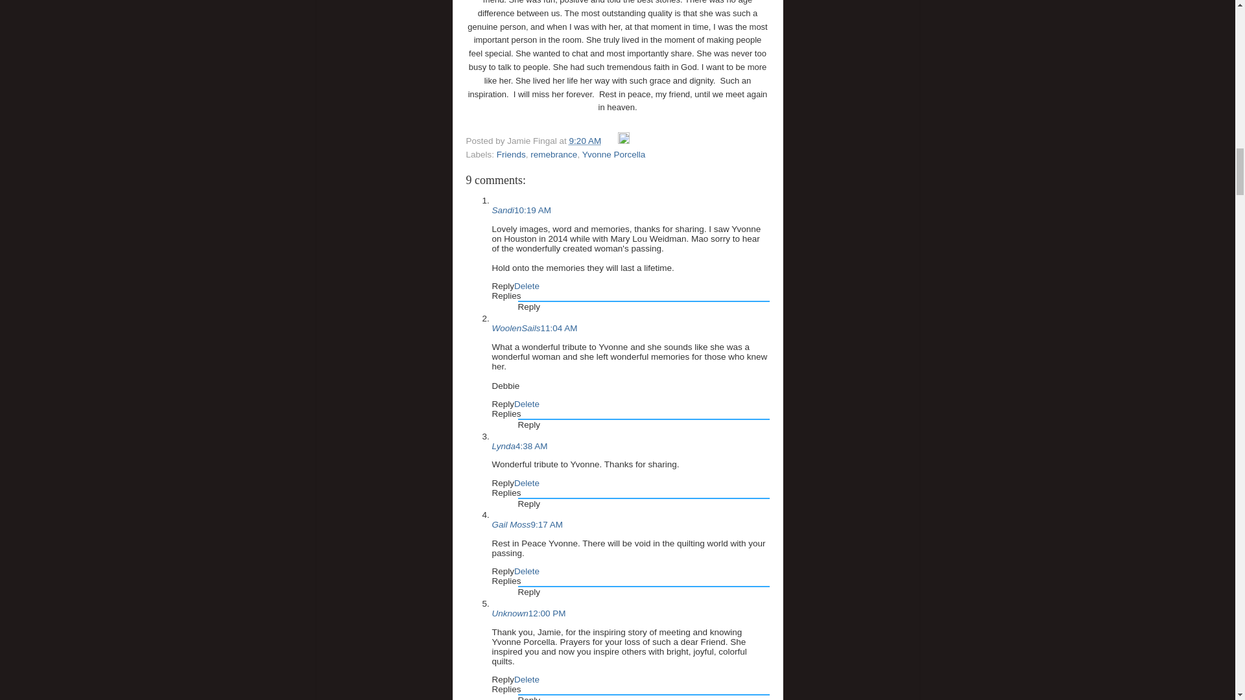 Image resolution: width=1245 pixels, height=700 pixels. What do you see at coordinates (585, 140) in the screenshot?
I see `permanent link` at bounding box center [585, 140].